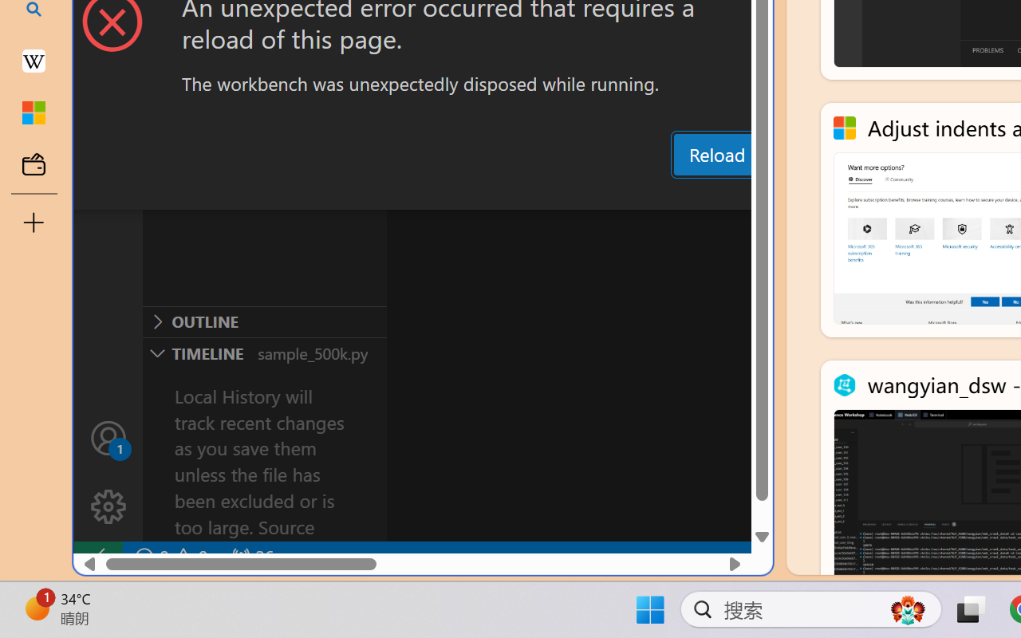 The width and height of the screenshot is (1021, 638). Describe the element at coordinates (814, 194) in the screenshot. I see `Terminal (Ctrl+`)` at that location.